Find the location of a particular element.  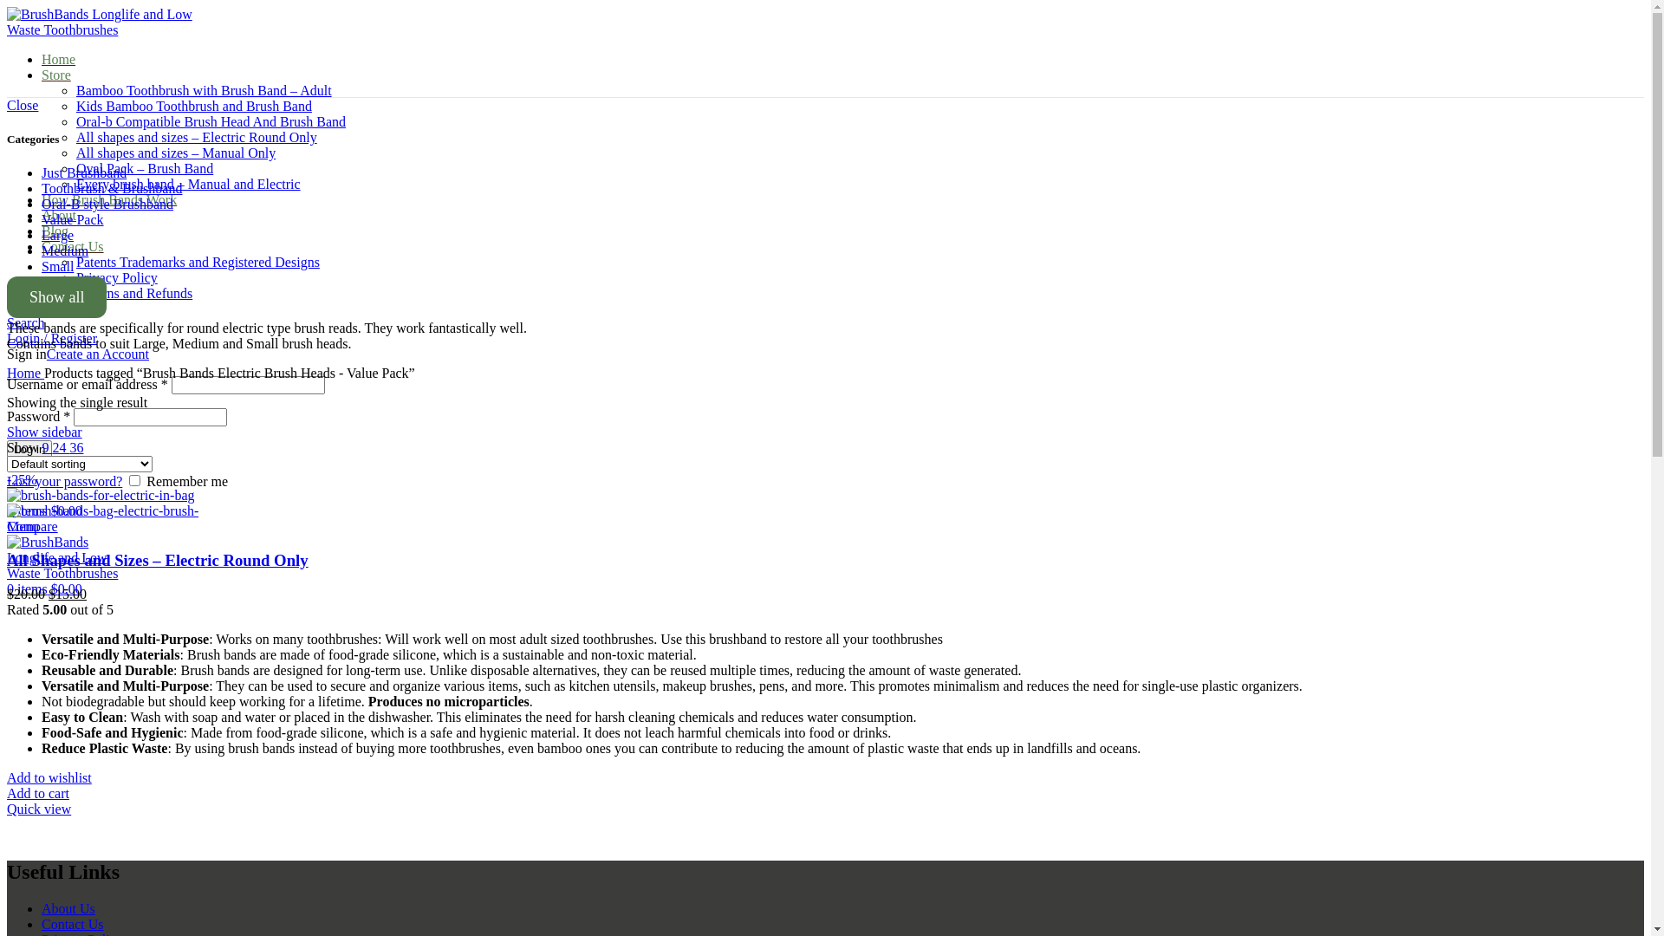

Show all is located at coordinates (56, 297).